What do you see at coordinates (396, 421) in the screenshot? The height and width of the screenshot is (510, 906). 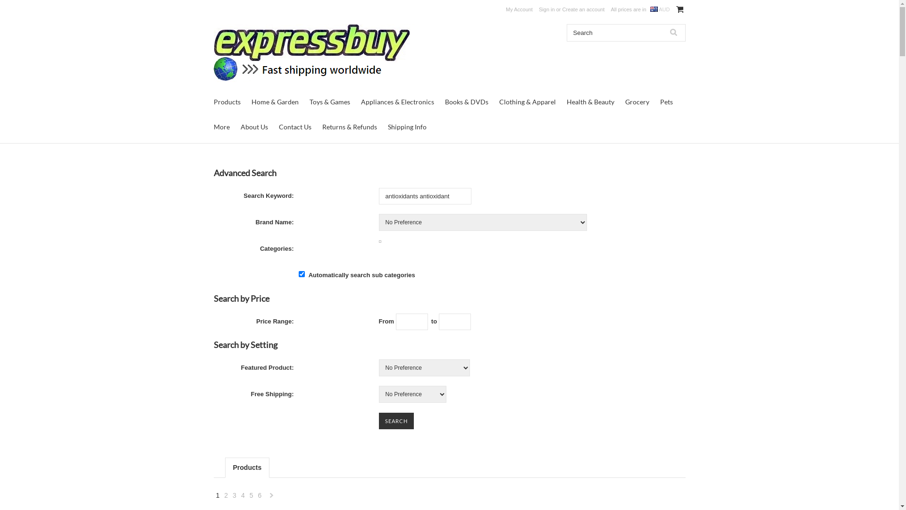 I see `Search` at bounding box center [396, 421].